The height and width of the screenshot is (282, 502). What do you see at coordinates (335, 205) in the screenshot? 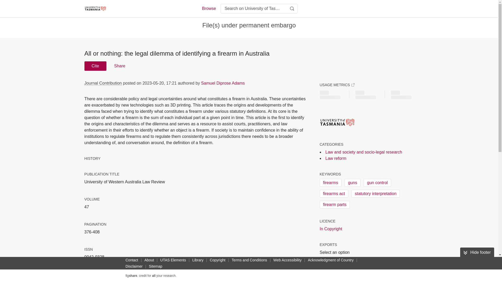
I see `firearm parts` at bounding box center [335, 205].